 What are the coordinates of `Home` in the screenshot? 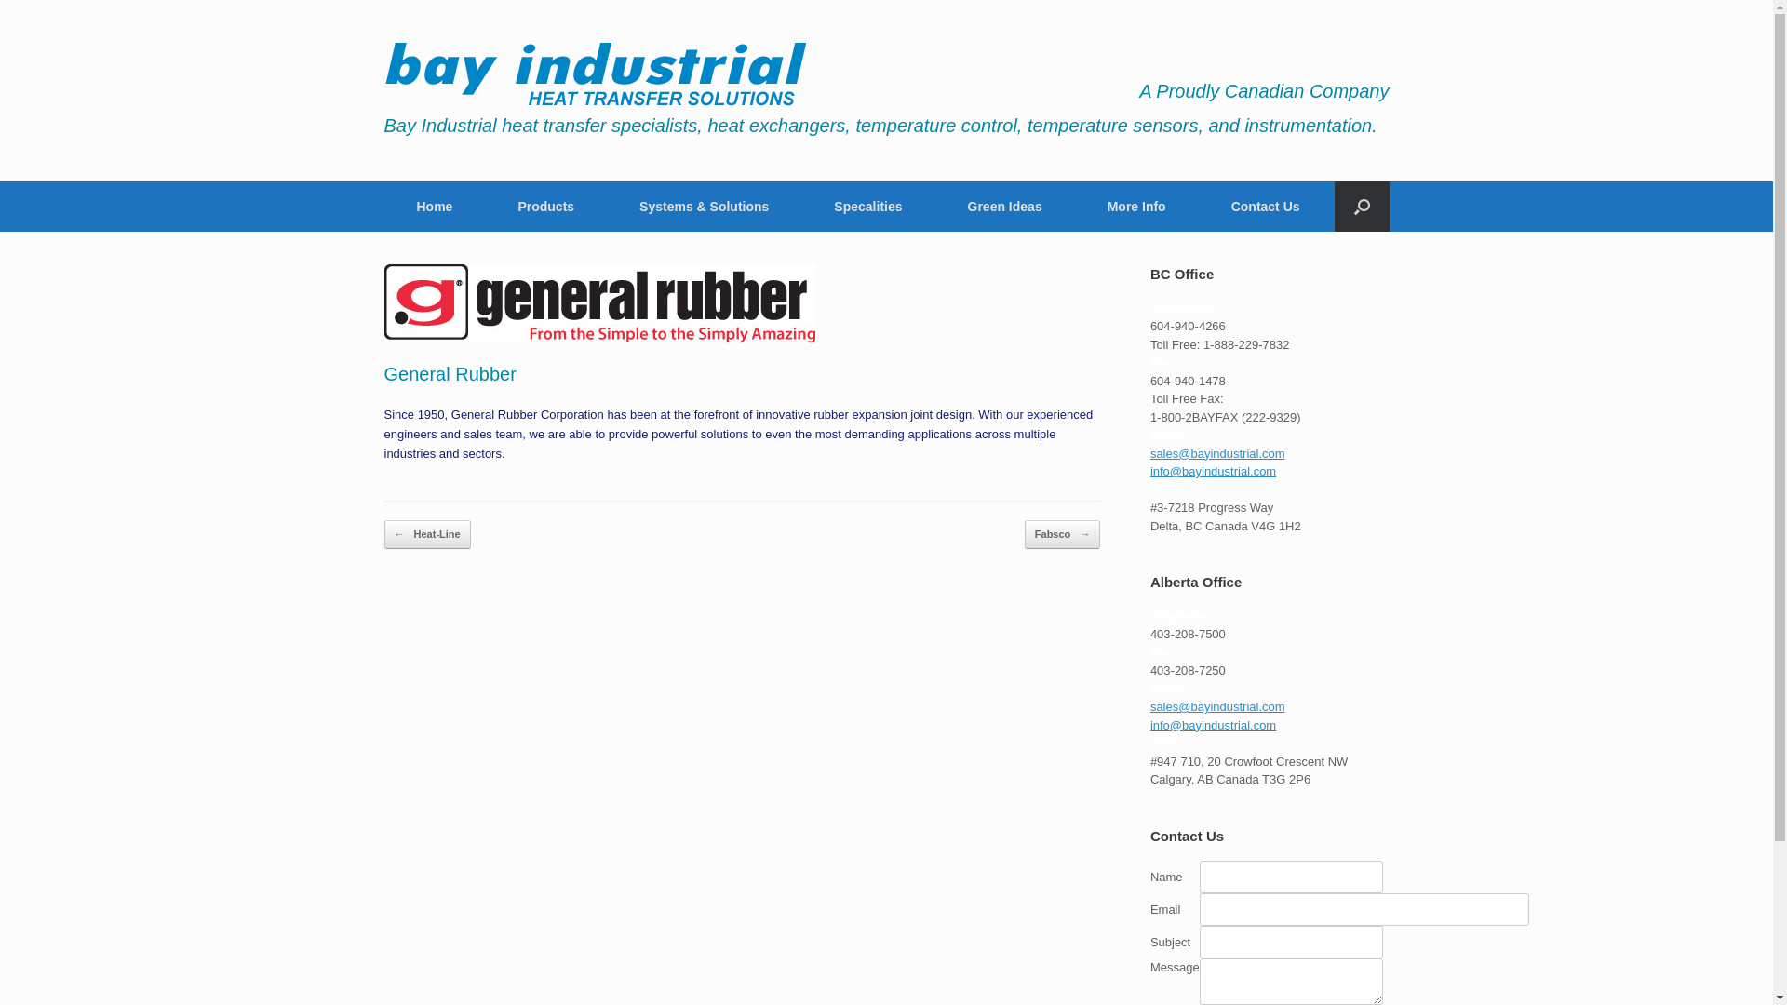 It's located at (434, 207).